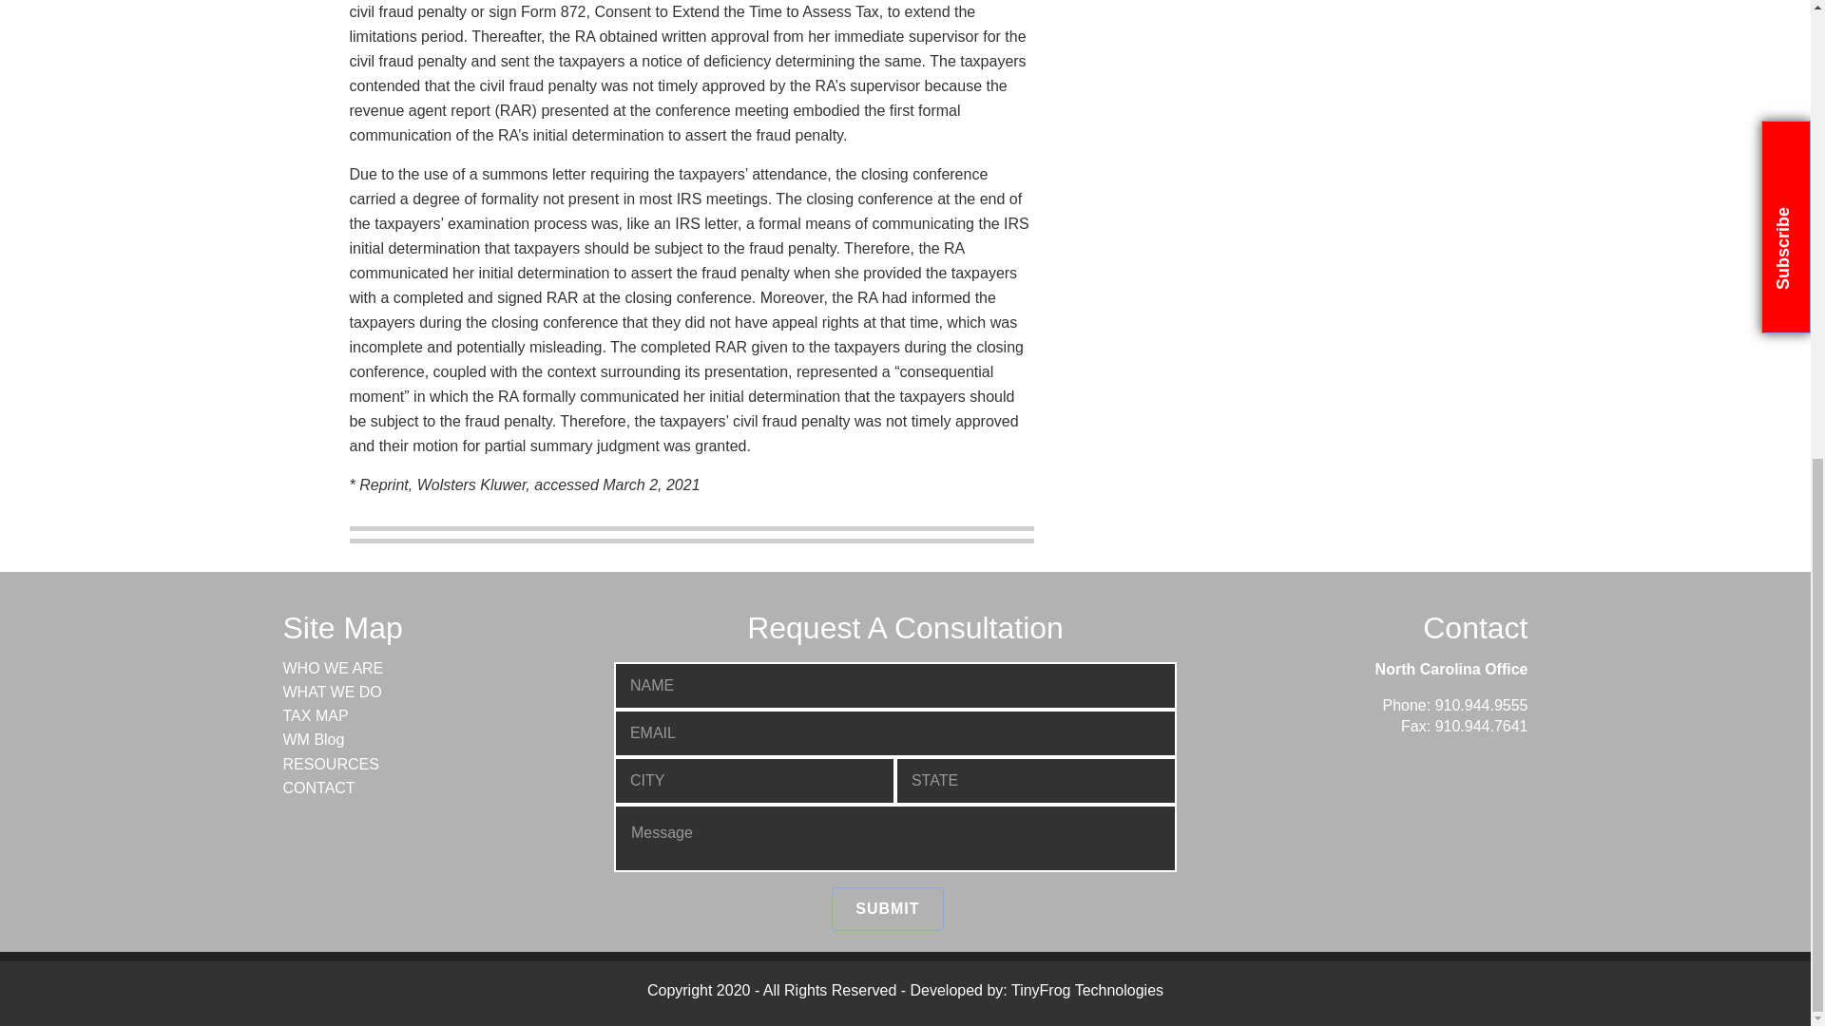  What do you see at coordinates (1087, 990) in the screenshot?
I see `TinyFrog Technologies` at bounding box center [1087, 990].